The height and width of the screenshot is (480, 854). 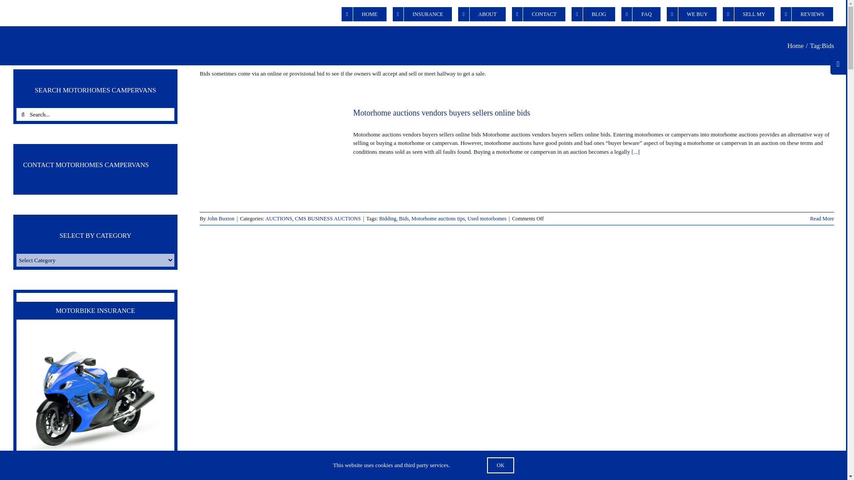 I want to click on HOME, so click(x=364, y=13).